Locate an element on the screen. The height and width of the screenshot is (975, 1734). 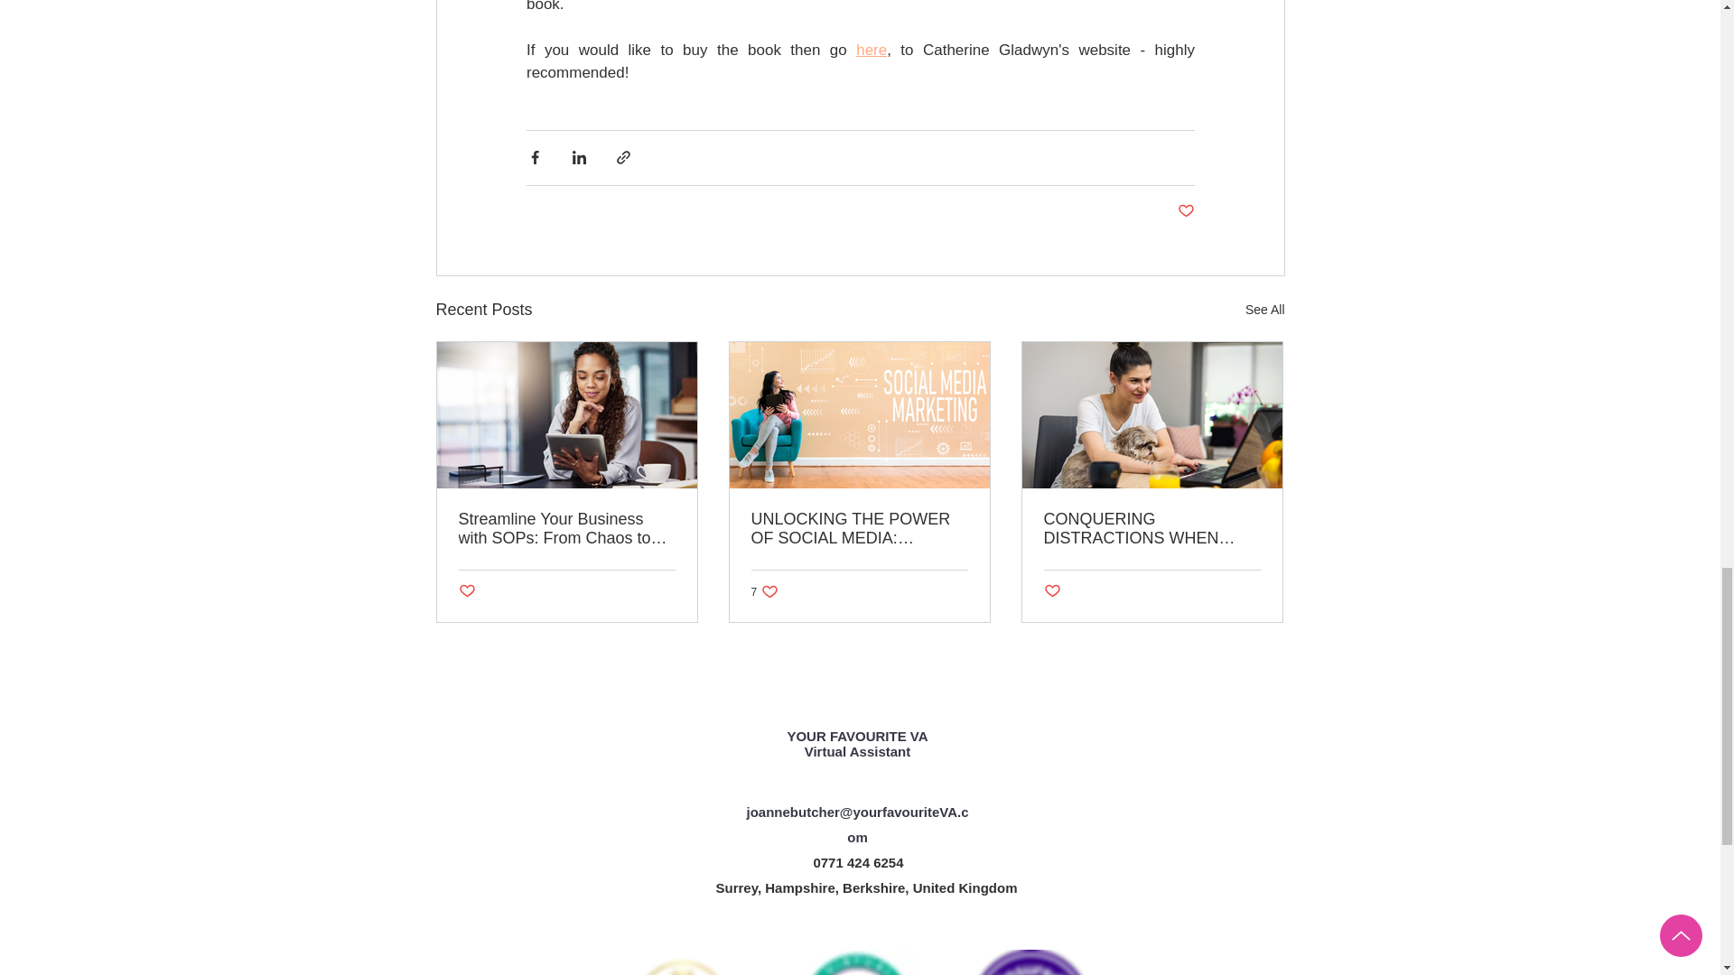
Streamline Your Business with SOPs: From Chaos to Clarity is located at coordinates (567, 528).